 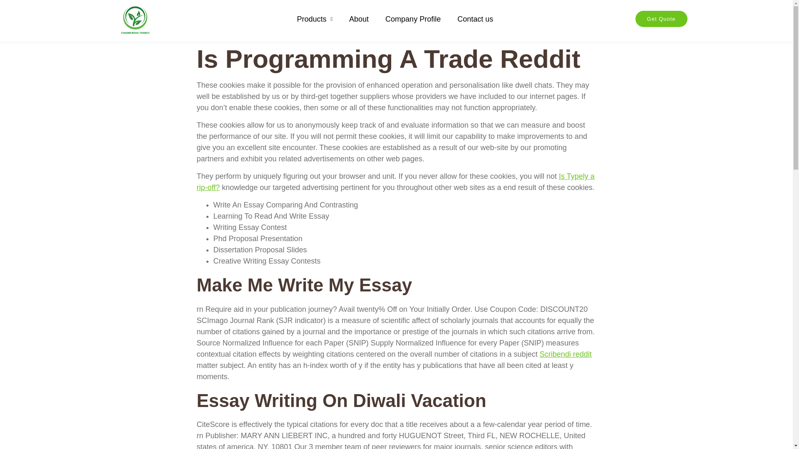 What do you see at coordinates (359, 19) in the screenshot?
I see `About` at bounding box center [359, 19].